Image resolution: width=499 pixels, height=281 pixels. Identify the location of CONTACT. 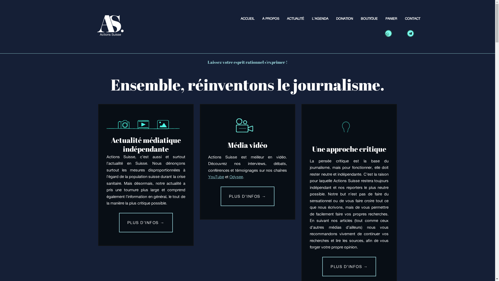
(413, 19).